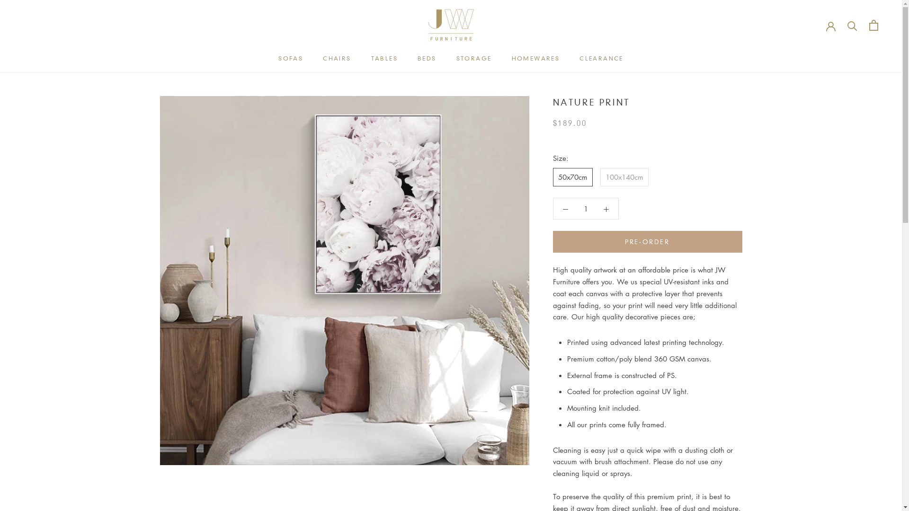 Image resolution: width=909 pixels, height=511 pixels. I want to click on TABLES, so click(384, 59).